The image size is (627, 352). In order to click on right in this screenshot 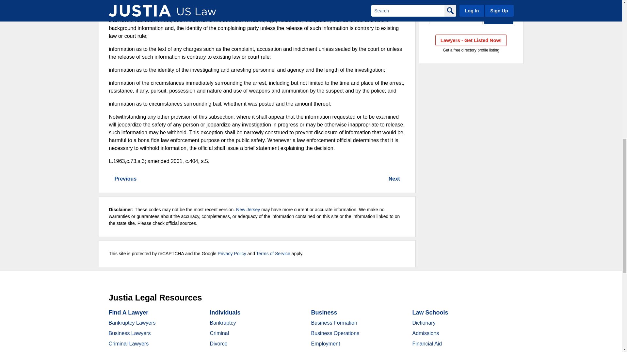, I will do `click(404, 179)`.